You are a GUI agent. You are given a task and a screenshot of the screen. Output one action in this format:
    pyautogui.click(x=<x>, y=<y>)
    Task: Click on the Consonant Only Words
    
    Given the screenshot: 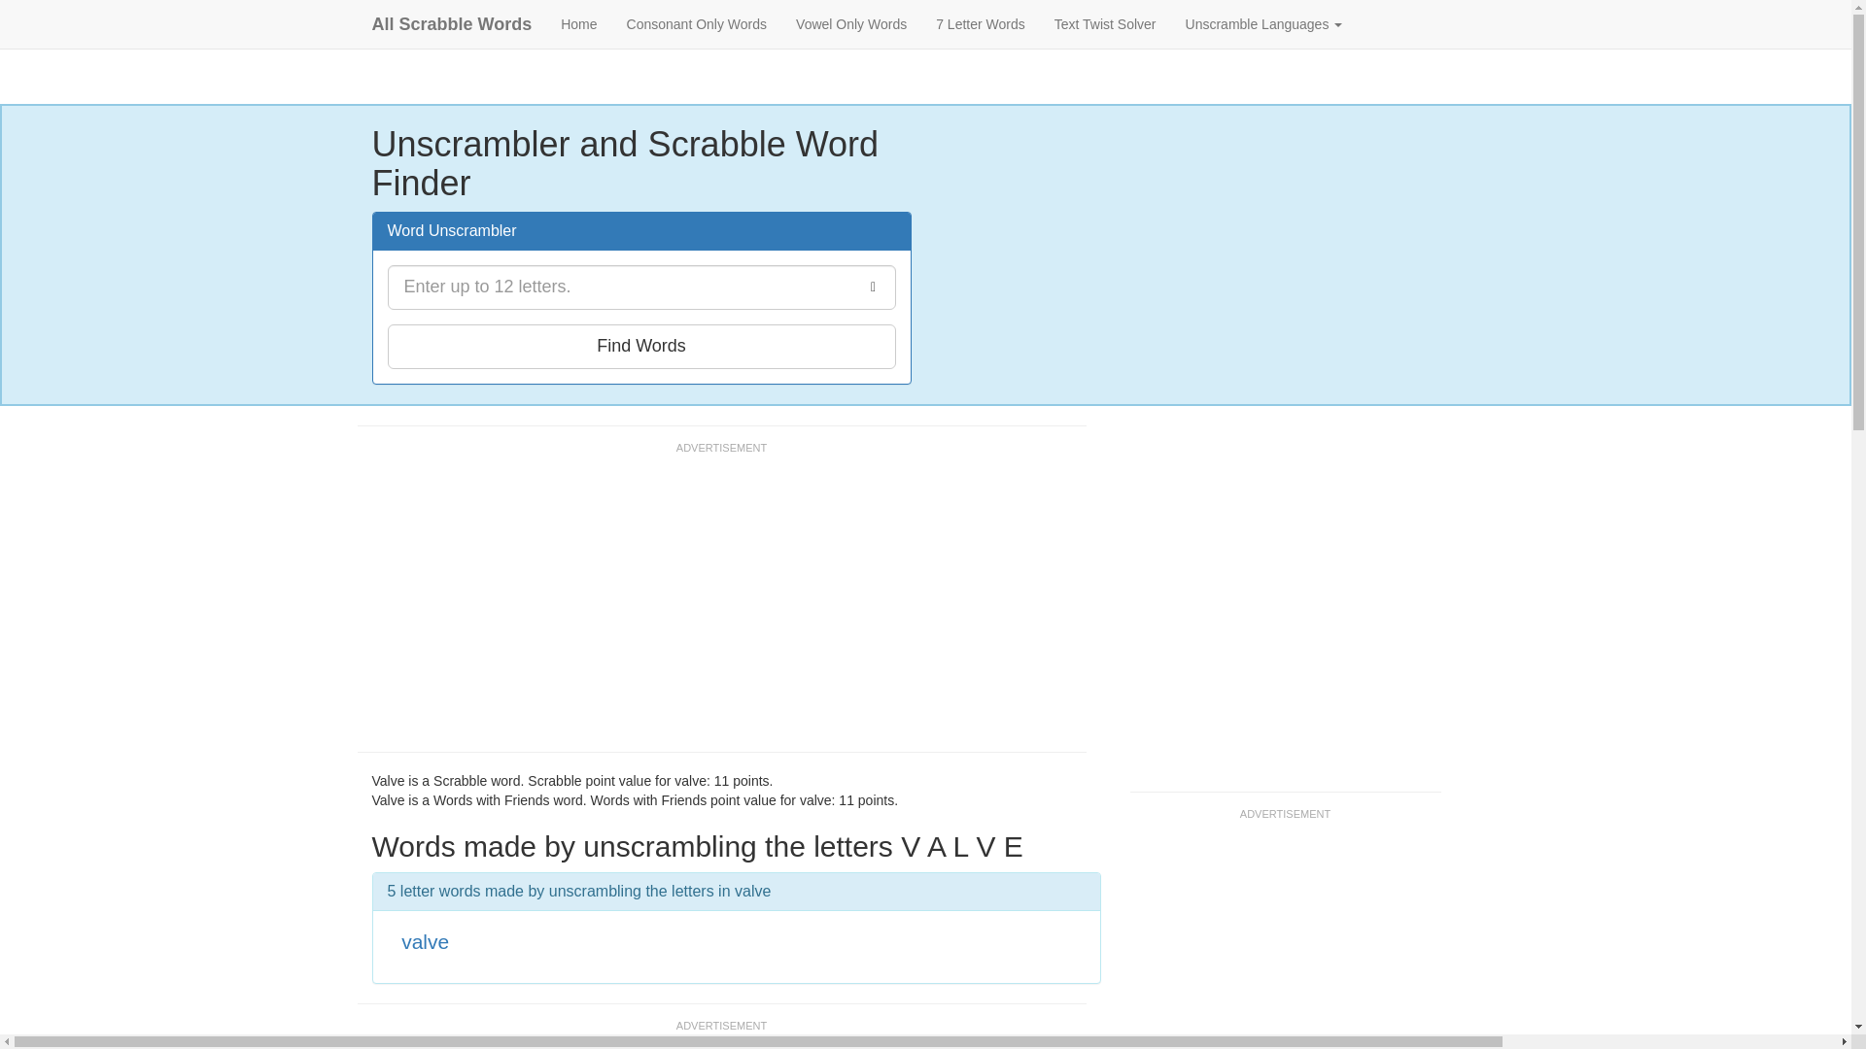 What is the action you would take?
    pyautogui.click(x=696, y=23)
    